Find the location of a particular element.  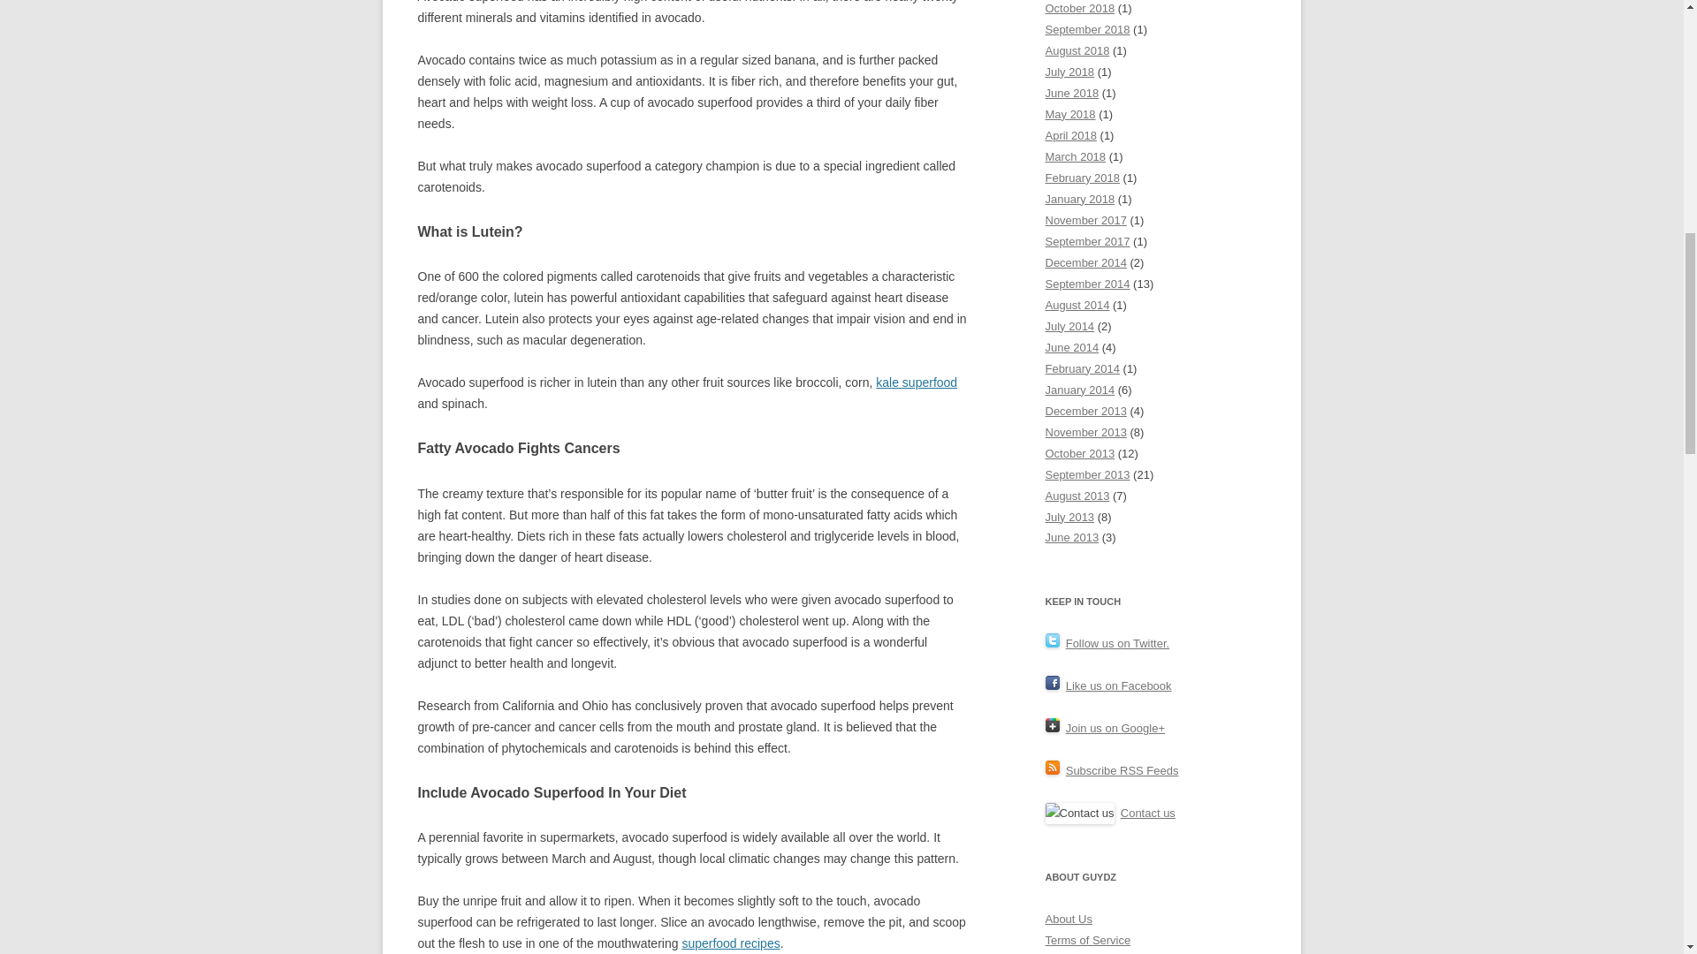

September 2018 is located at coordinates (1087, 29).